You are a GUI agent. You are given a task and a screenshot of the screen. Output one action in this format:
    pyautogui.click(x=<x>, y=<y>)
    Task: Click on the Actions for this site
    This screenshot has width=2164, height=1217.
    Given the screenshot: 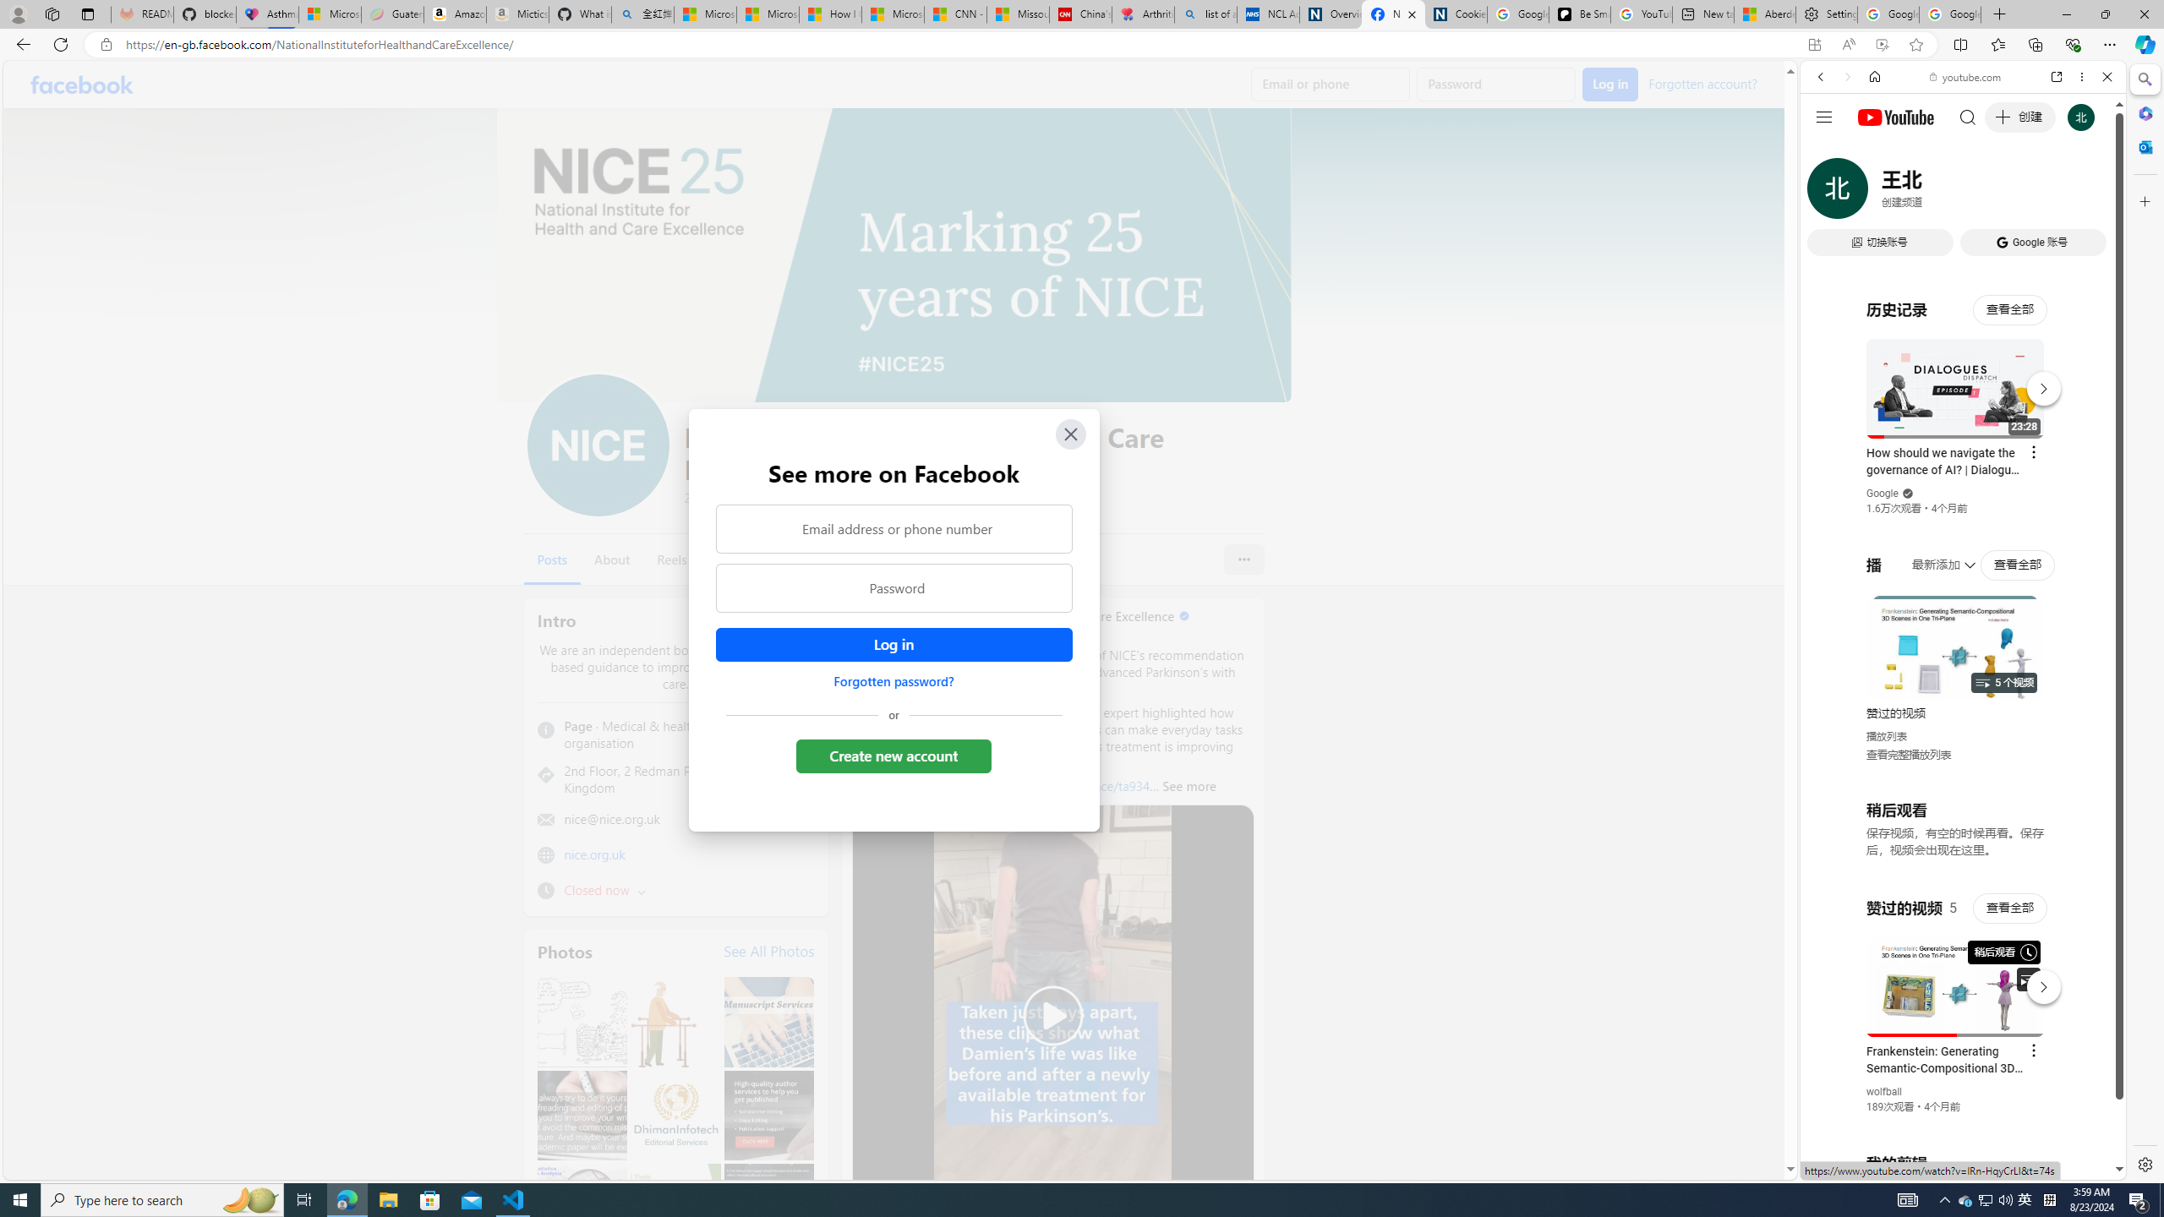 What is the action you would take?
    pyautogui.click(x=2038, y=983)
    